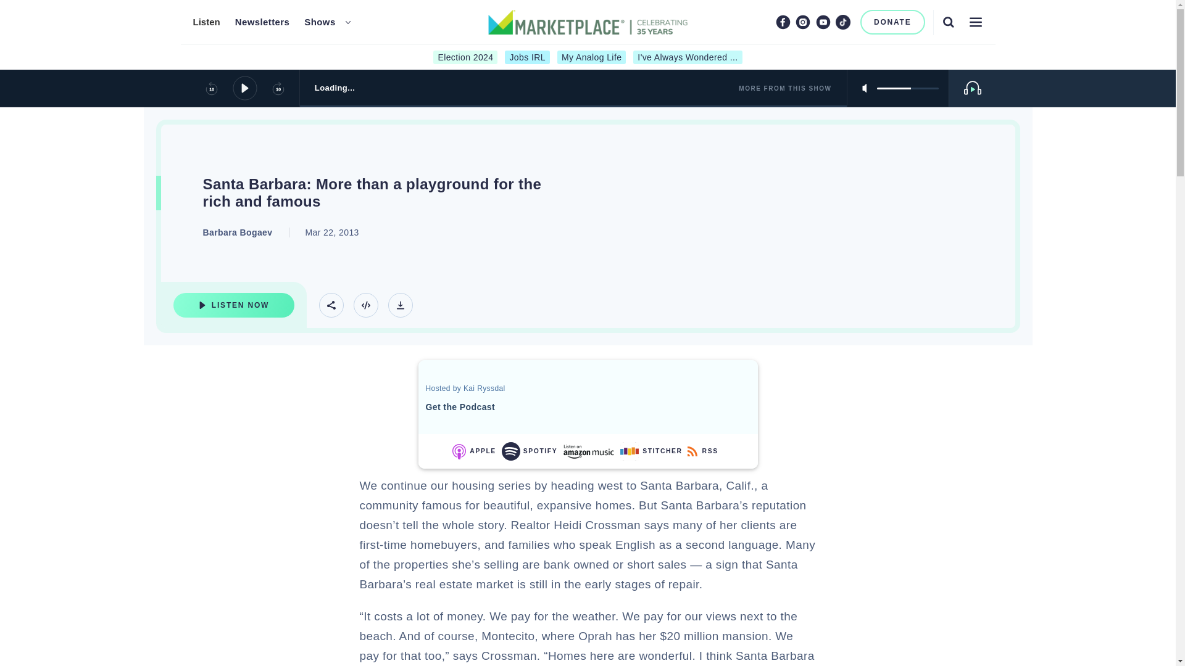 Image resolution: width=1185 pixels, height=666 pixels. I want to click on Download Track, so click(400, 305).